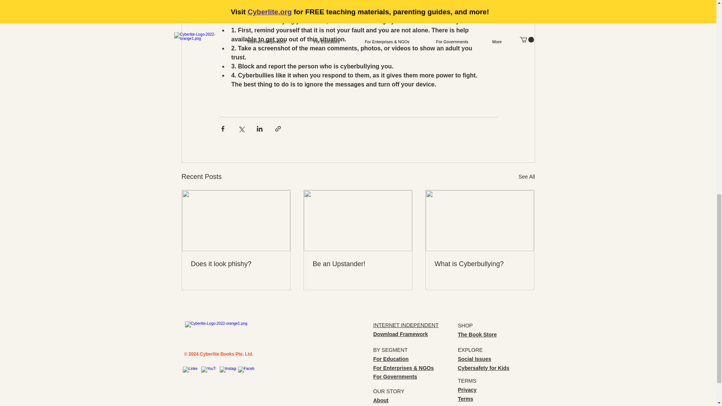 The image size is (722, 406). What do you see at coordinates (479, 264) in the screenshot?
I see `What is Cyberbullying?` at bounding box center [479, 264].